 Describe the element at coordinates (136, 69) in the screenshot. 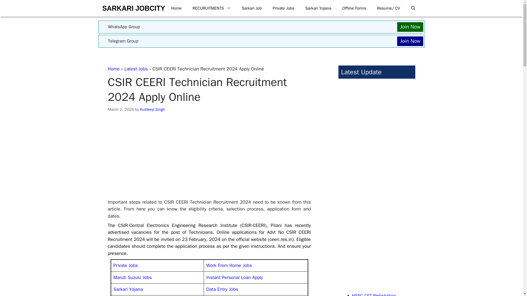

I see `Latest Jobs` at that location.